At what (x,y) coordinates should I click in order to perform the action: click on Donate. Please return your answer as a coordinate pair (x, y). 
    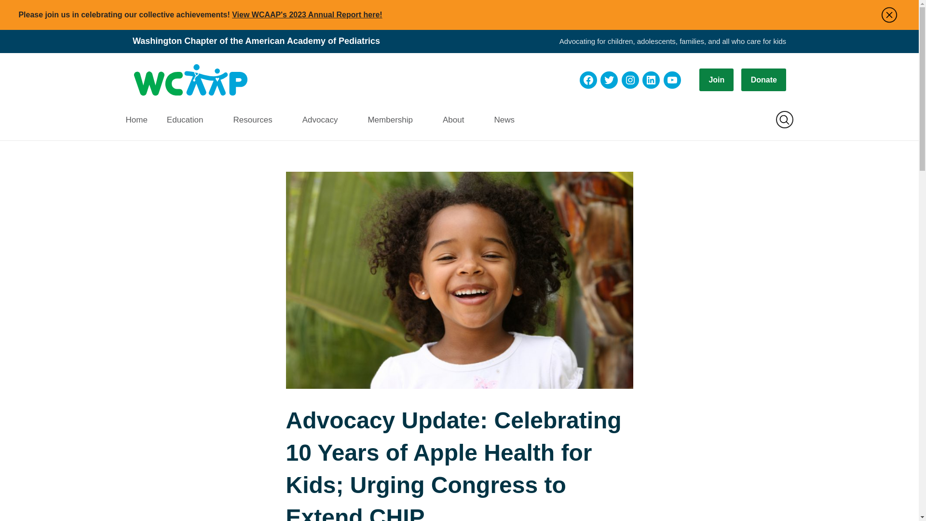
    Looking at the image, I should click on (764, 80).